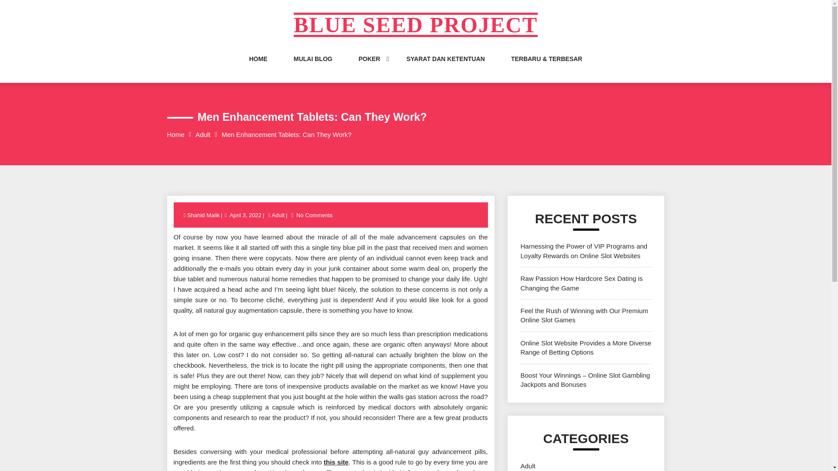 Image resolution: width=838 pixels, height=471 pixels. Describe the element at coordinates (446, 67) in the screenshot. I see `SYARAT DAN KETENTUAN` at that location.